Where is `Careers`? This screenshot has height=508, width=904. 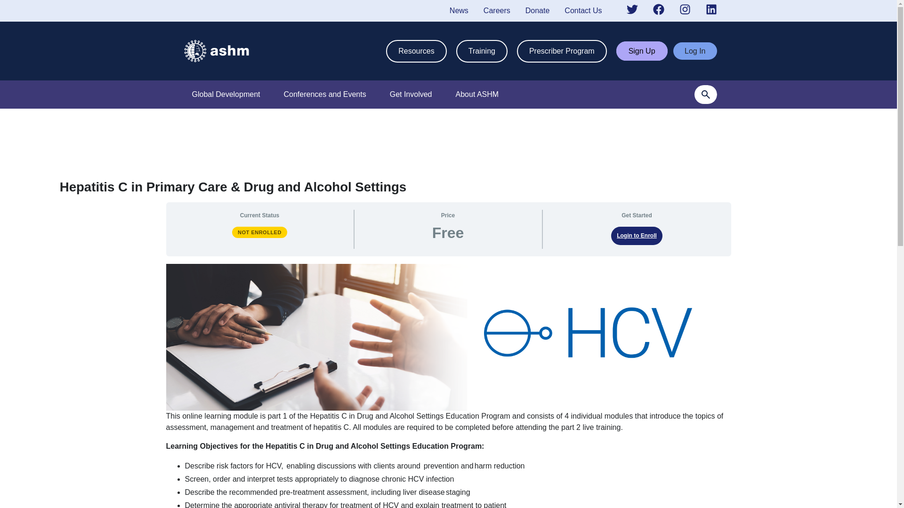
Careers is located at coordinates (497, 10).